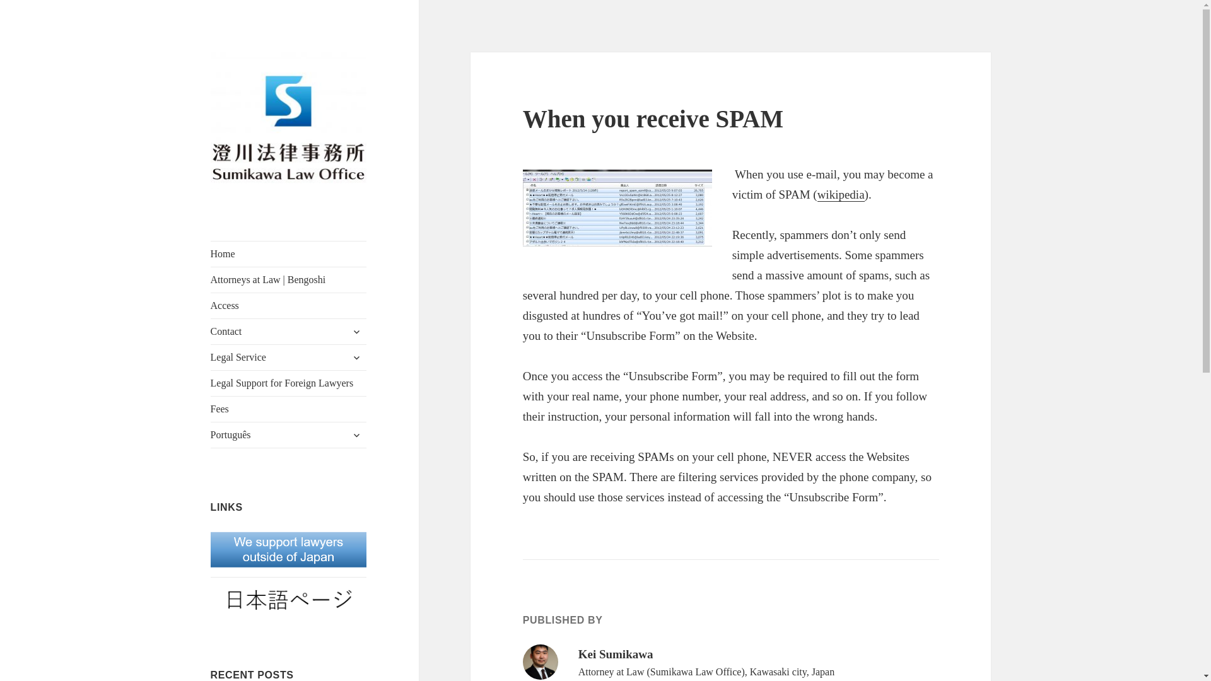 This screenshot has width=1211, height=681. Describe the element at coordinates (289, 409) in the screenshot. I see `Fees` at that location.